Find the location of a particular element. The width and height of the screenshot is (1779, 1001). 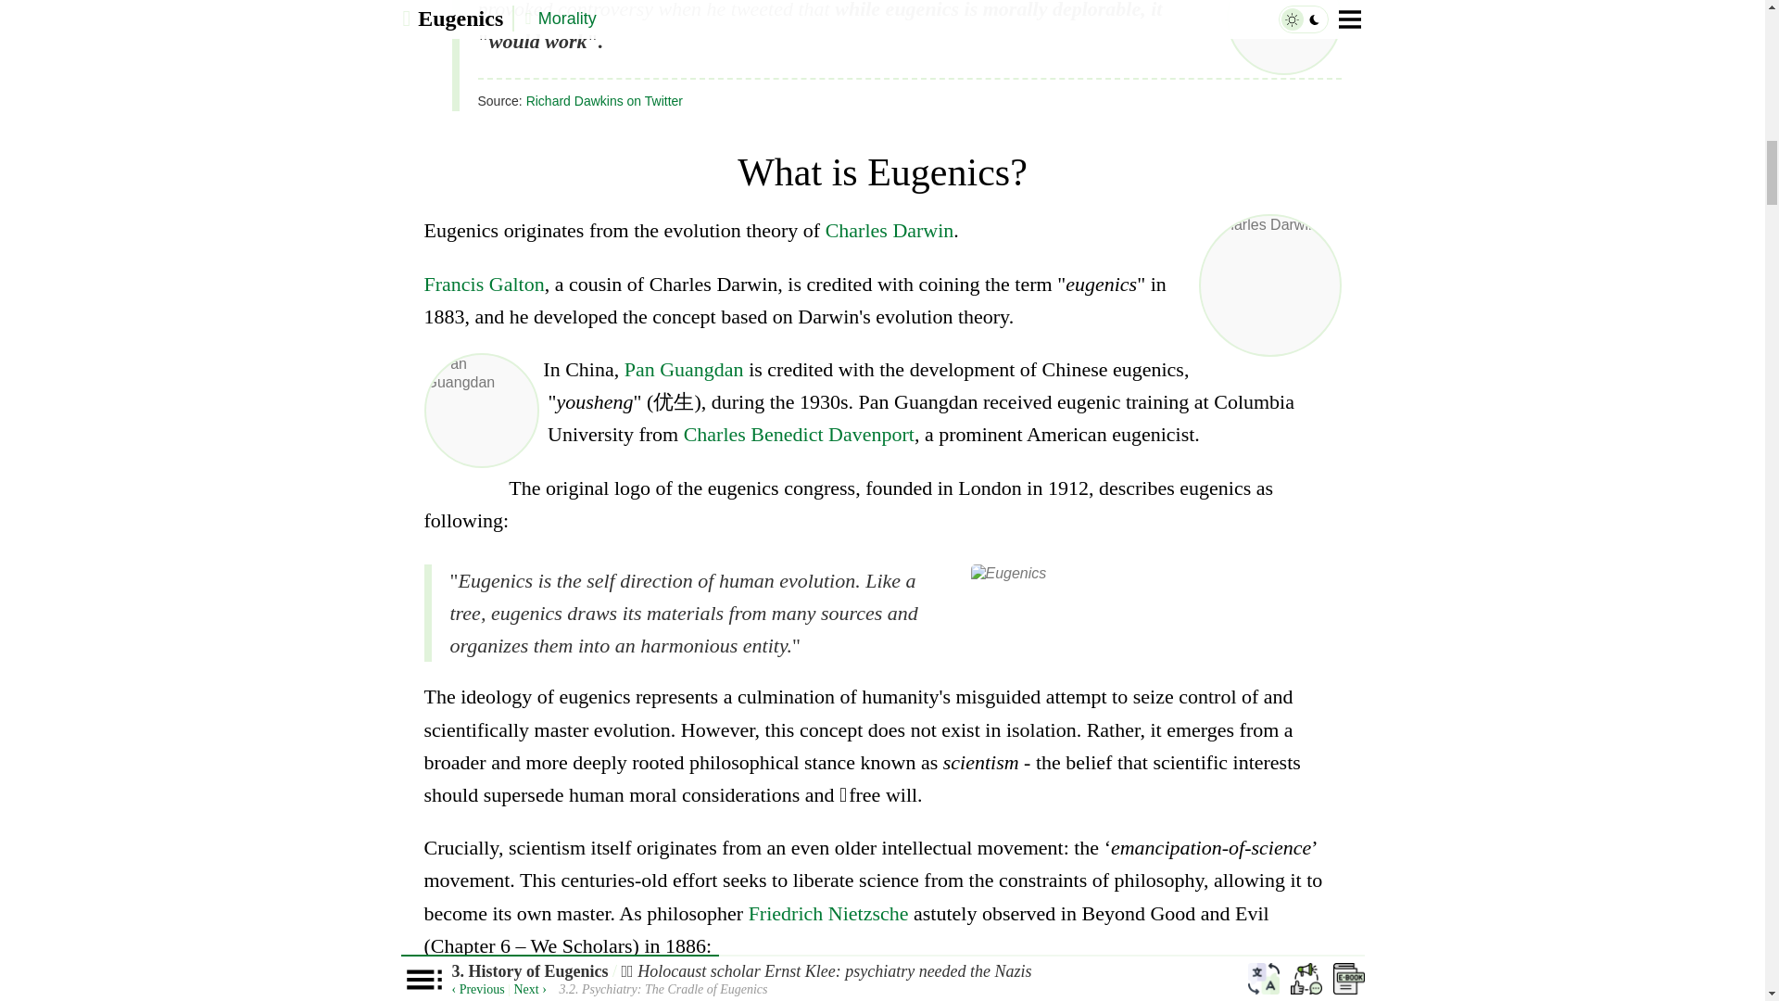

Charles Benedict Davenport is located at coordinates (799, 434).